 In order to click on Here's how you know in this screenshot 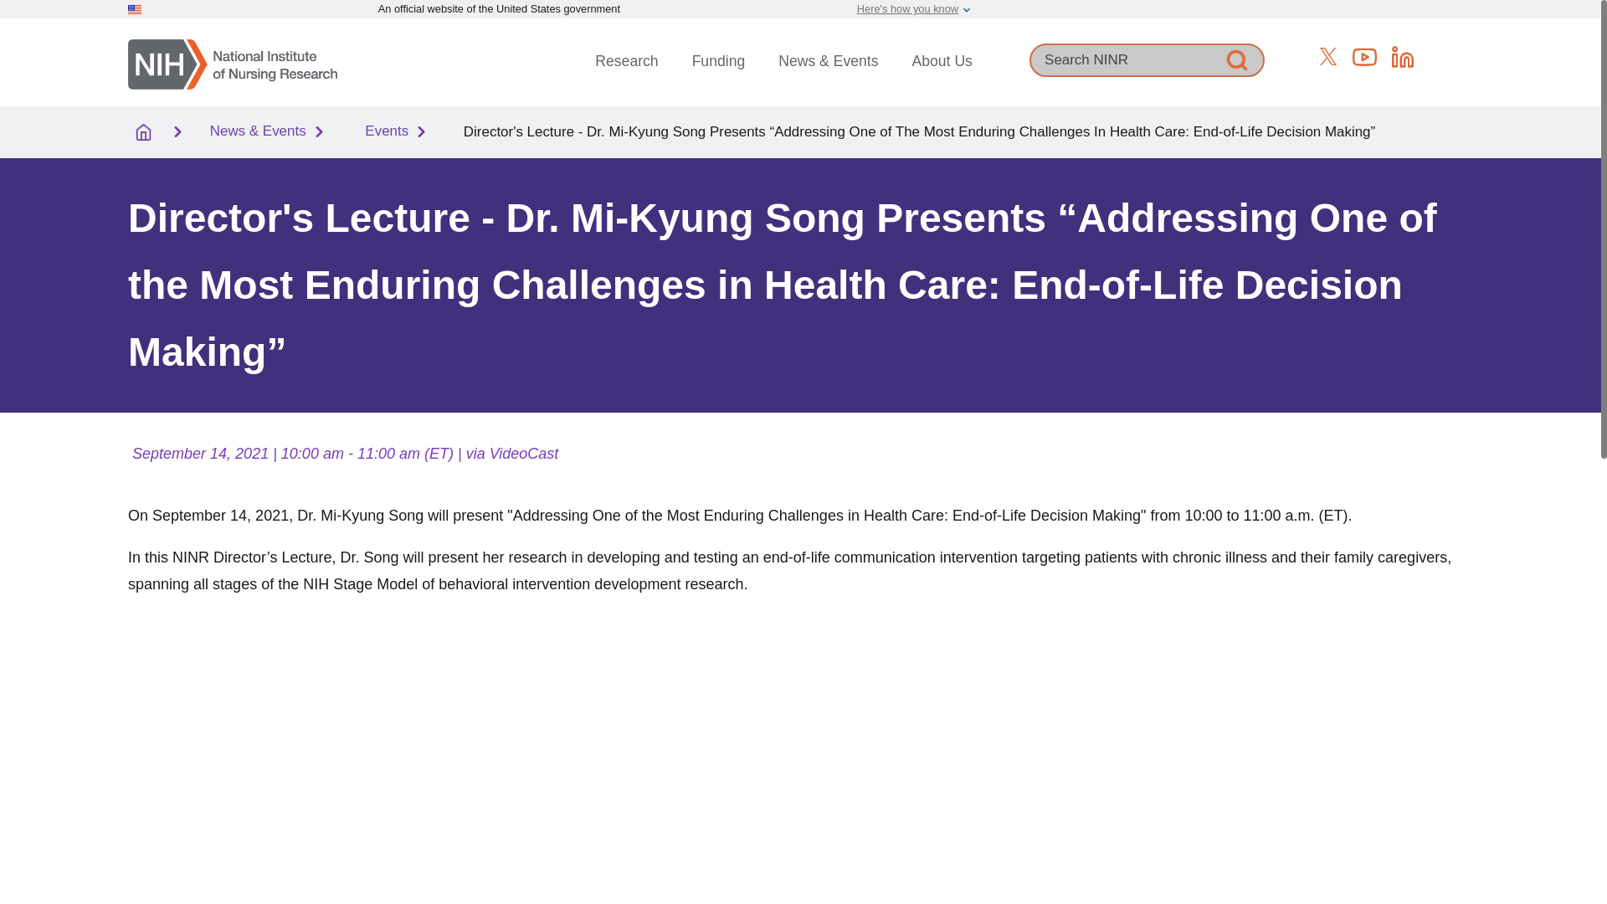, I will do `click(907, 9)`.